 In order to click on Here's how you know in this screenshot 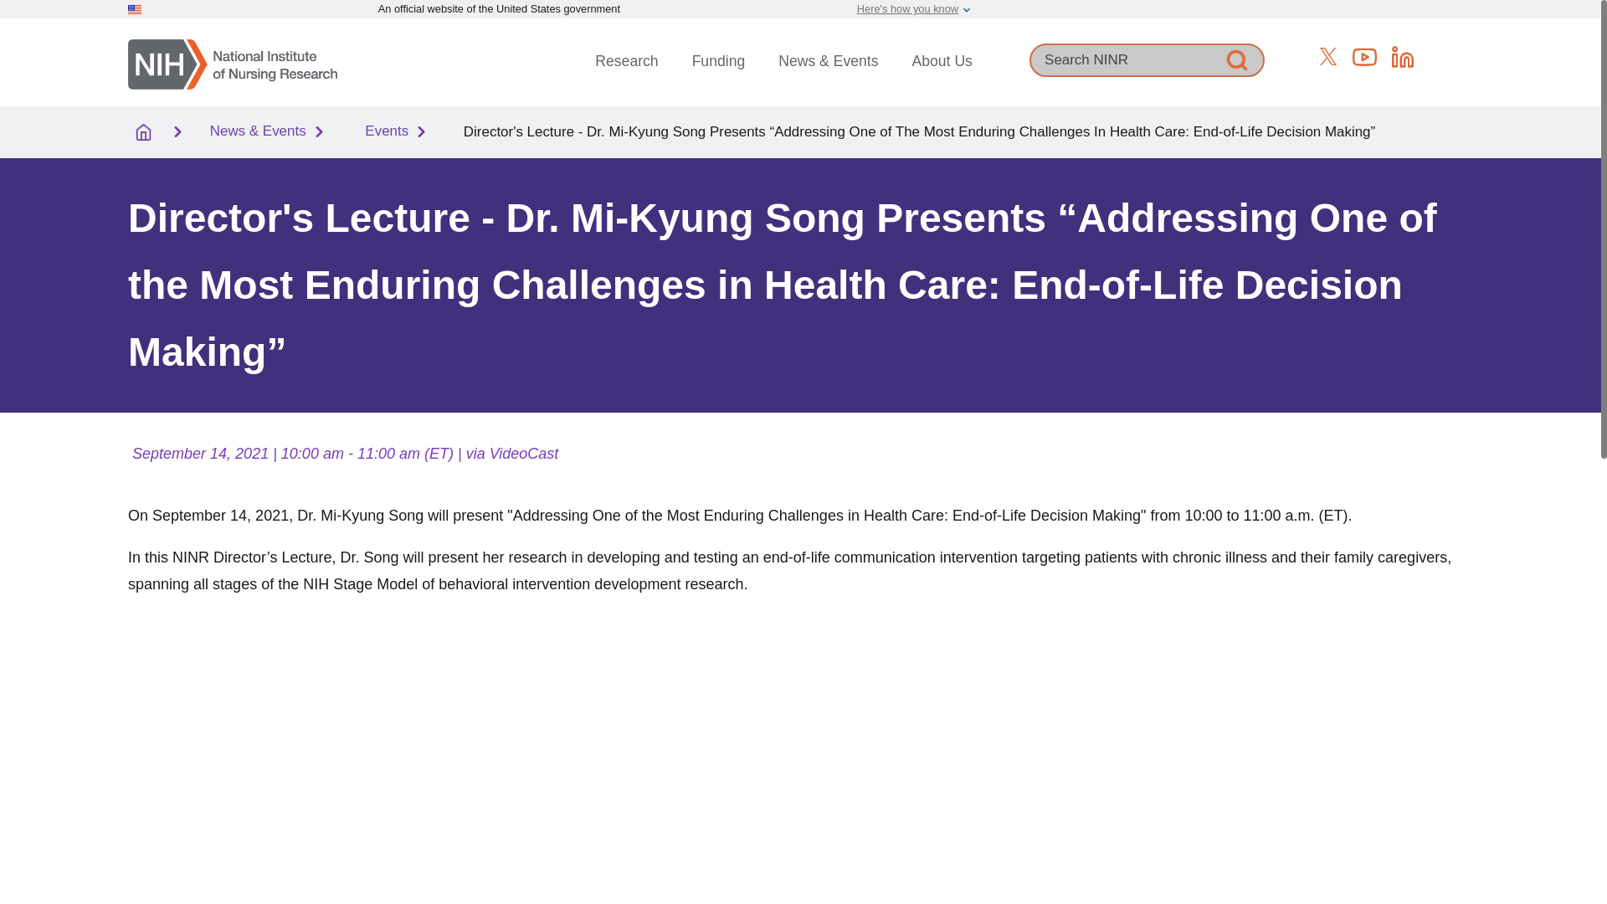, I will do `click(907, 9)`.